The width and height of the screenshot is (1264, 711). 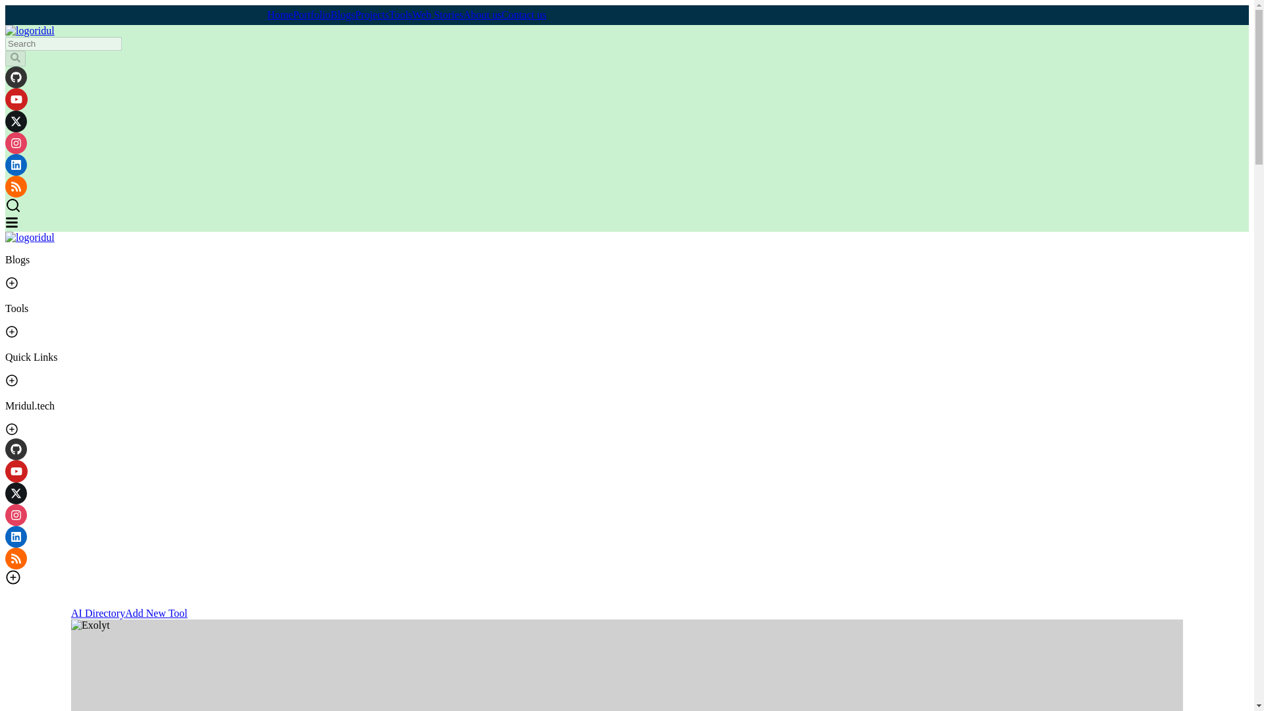 I want to click on Home, so click(x=280, y=15).